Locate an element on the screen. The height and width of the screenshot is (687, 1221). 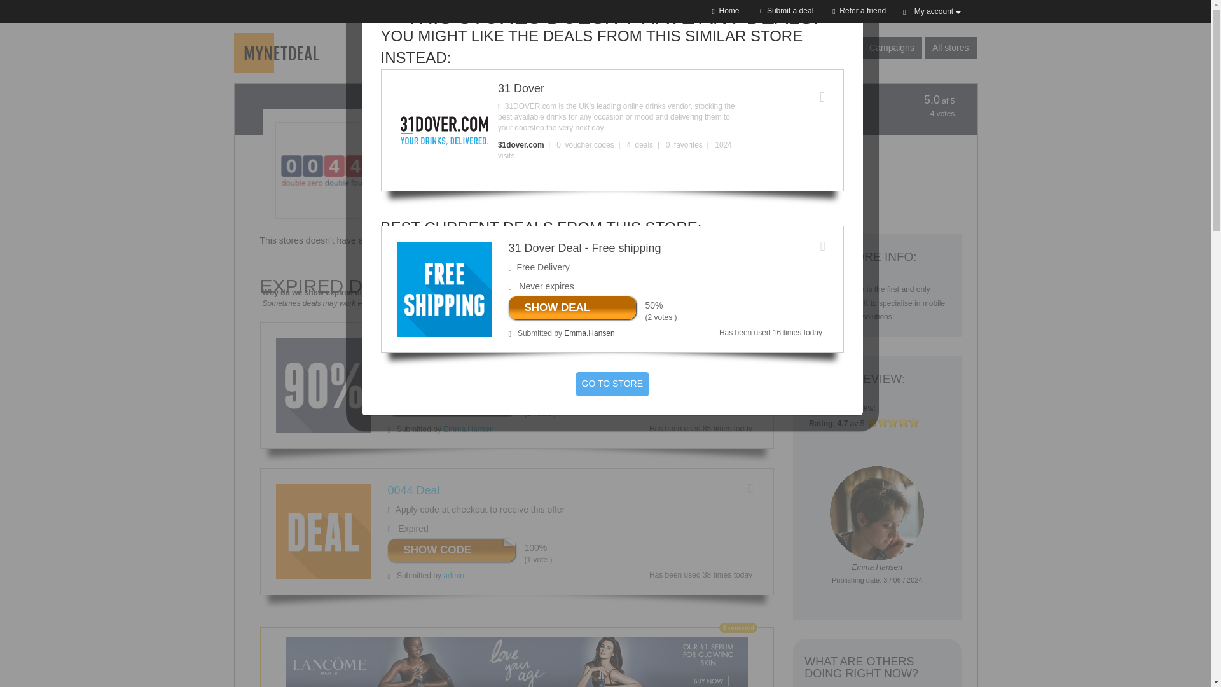
Asos is located at coordinates (710, 69).